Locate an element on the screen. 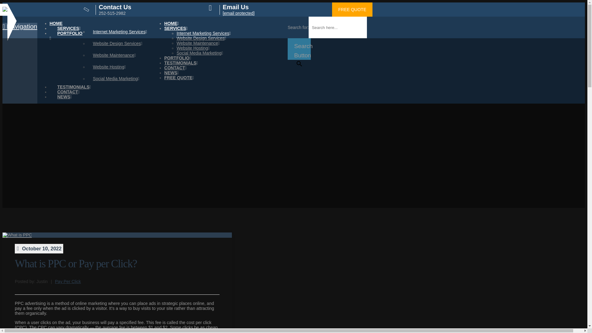 The width and height of the screenshot is (592, 333). Search Button is located at coordinates (299, 49).